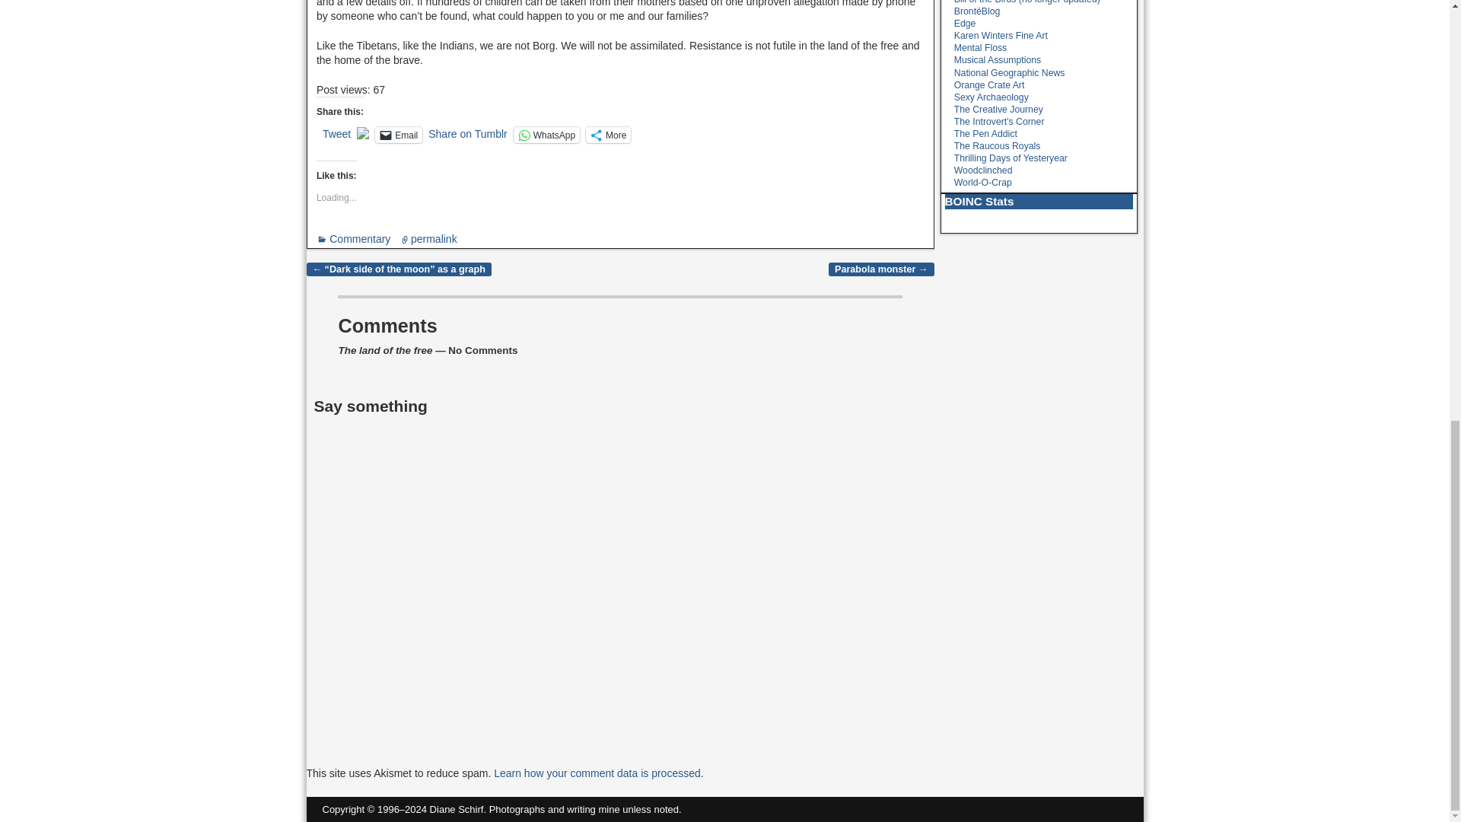 The width and height of the screenshot is (1461, 822). What do you see at coordinates (546, 135) in the screenshot?
I see `Click to share on WhatsApp` at bounding box center [546, 135].